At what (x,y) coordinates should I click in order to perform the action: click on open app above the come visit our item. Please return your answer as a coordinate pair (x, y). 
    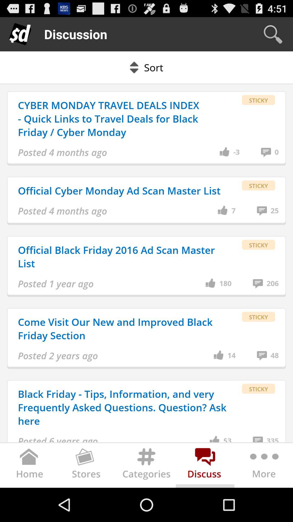
    Looking at the image, I should click on (56, 284).